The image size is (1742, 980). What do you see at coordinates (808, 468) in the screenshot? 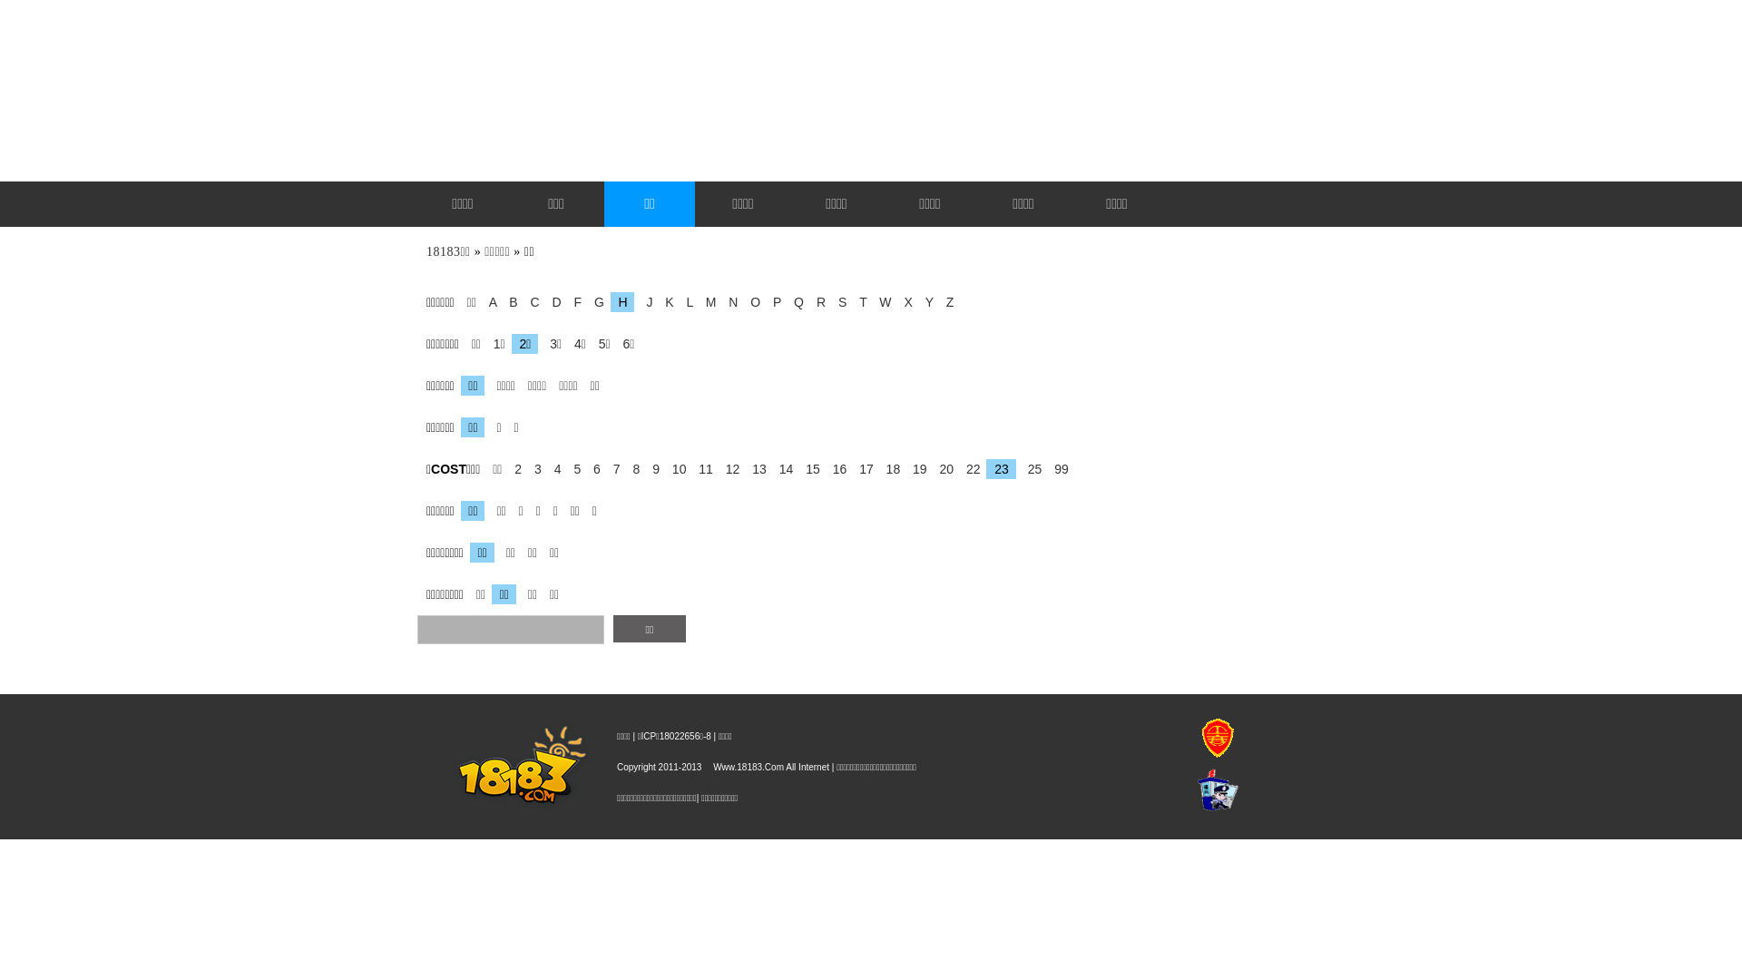
I see `15` at bounding box center [808, 468].